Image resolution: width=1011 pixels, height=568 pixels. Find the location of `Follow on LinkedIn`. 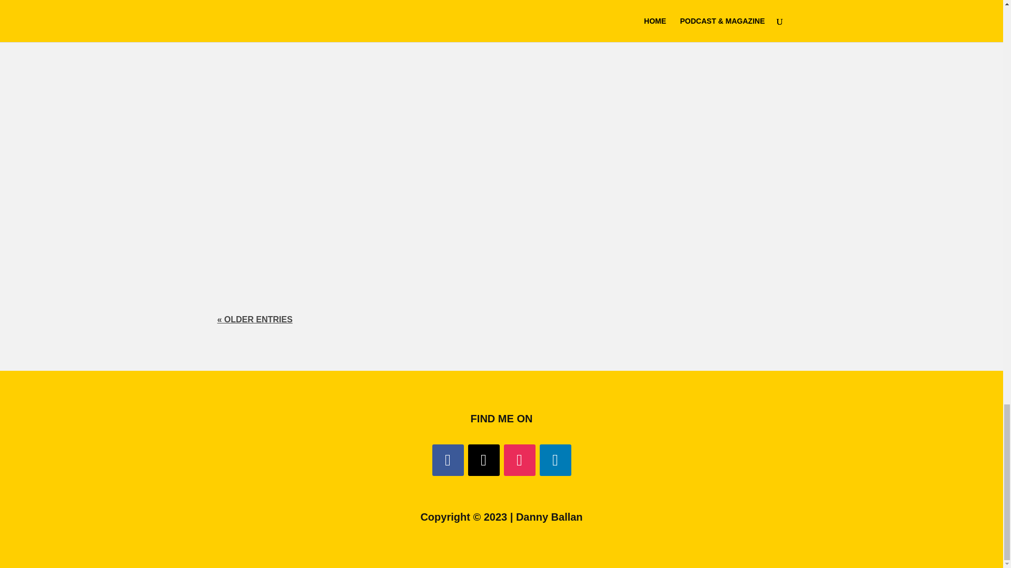

Follow on LinkedIn is located at coordinates (555, 460).